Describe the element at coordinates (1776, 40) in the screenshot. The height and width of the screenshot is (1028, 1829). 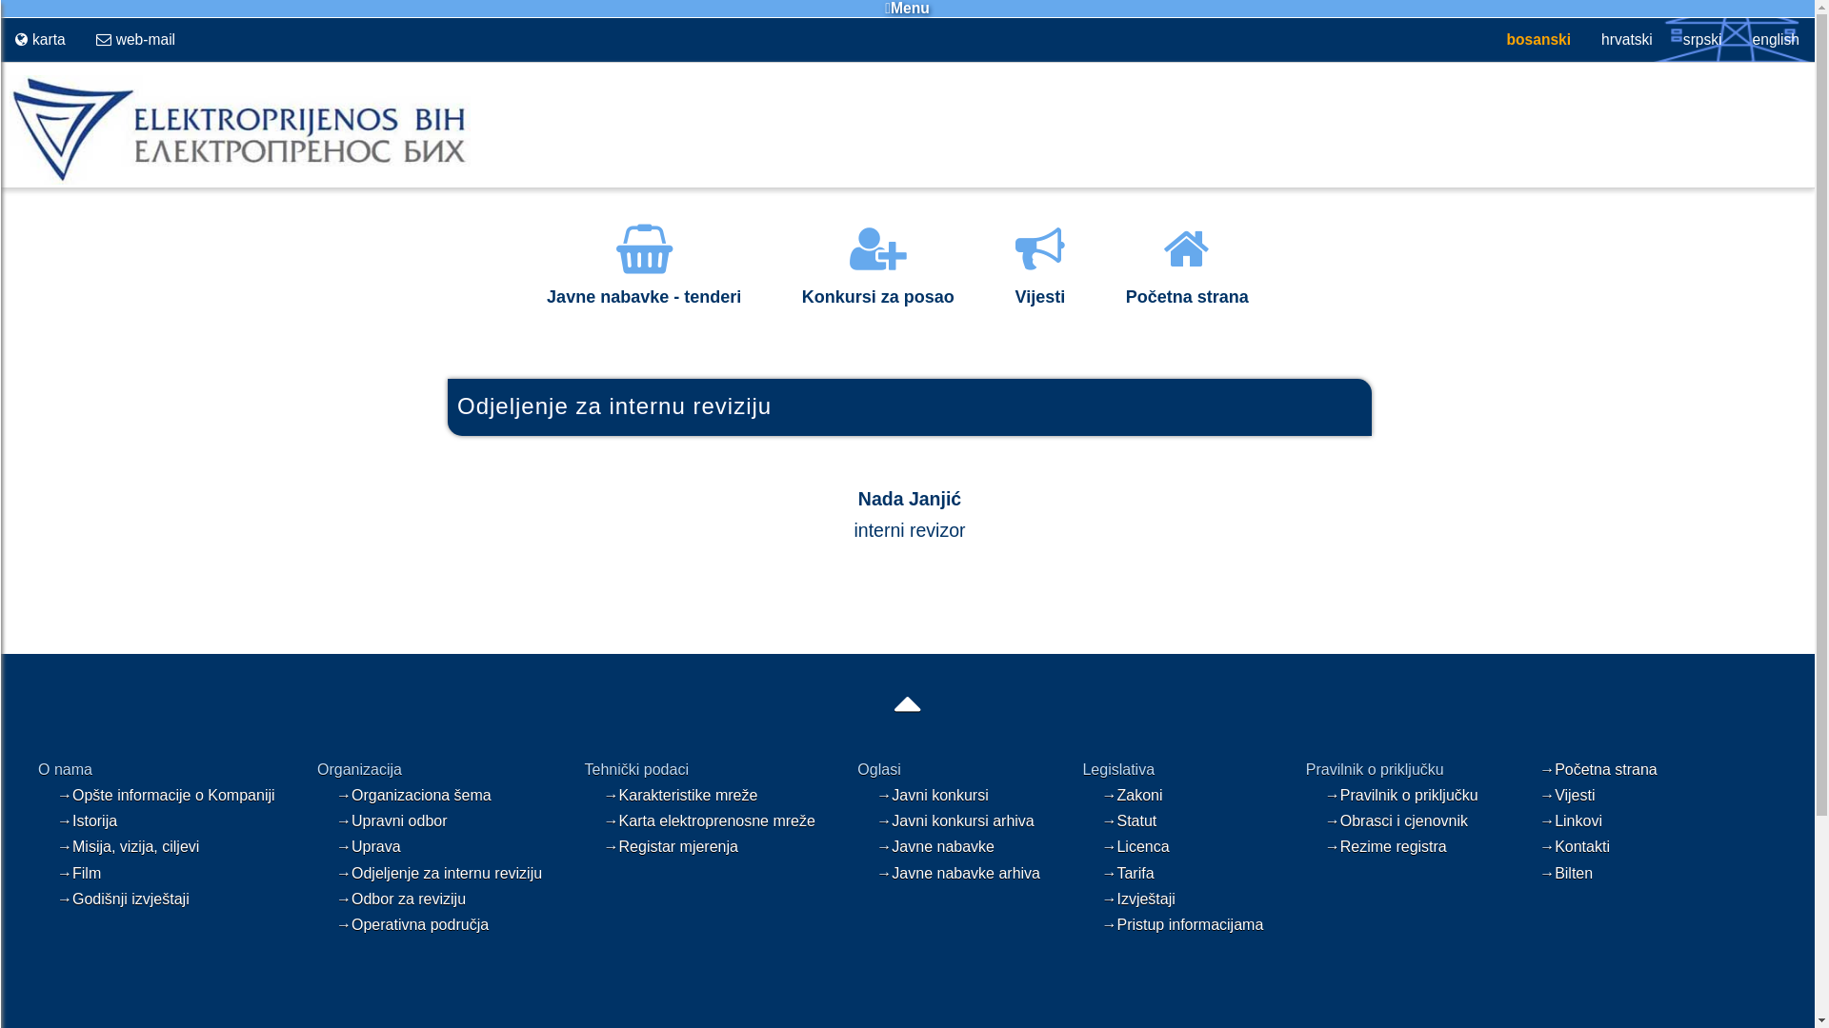
I see `english` at that location.